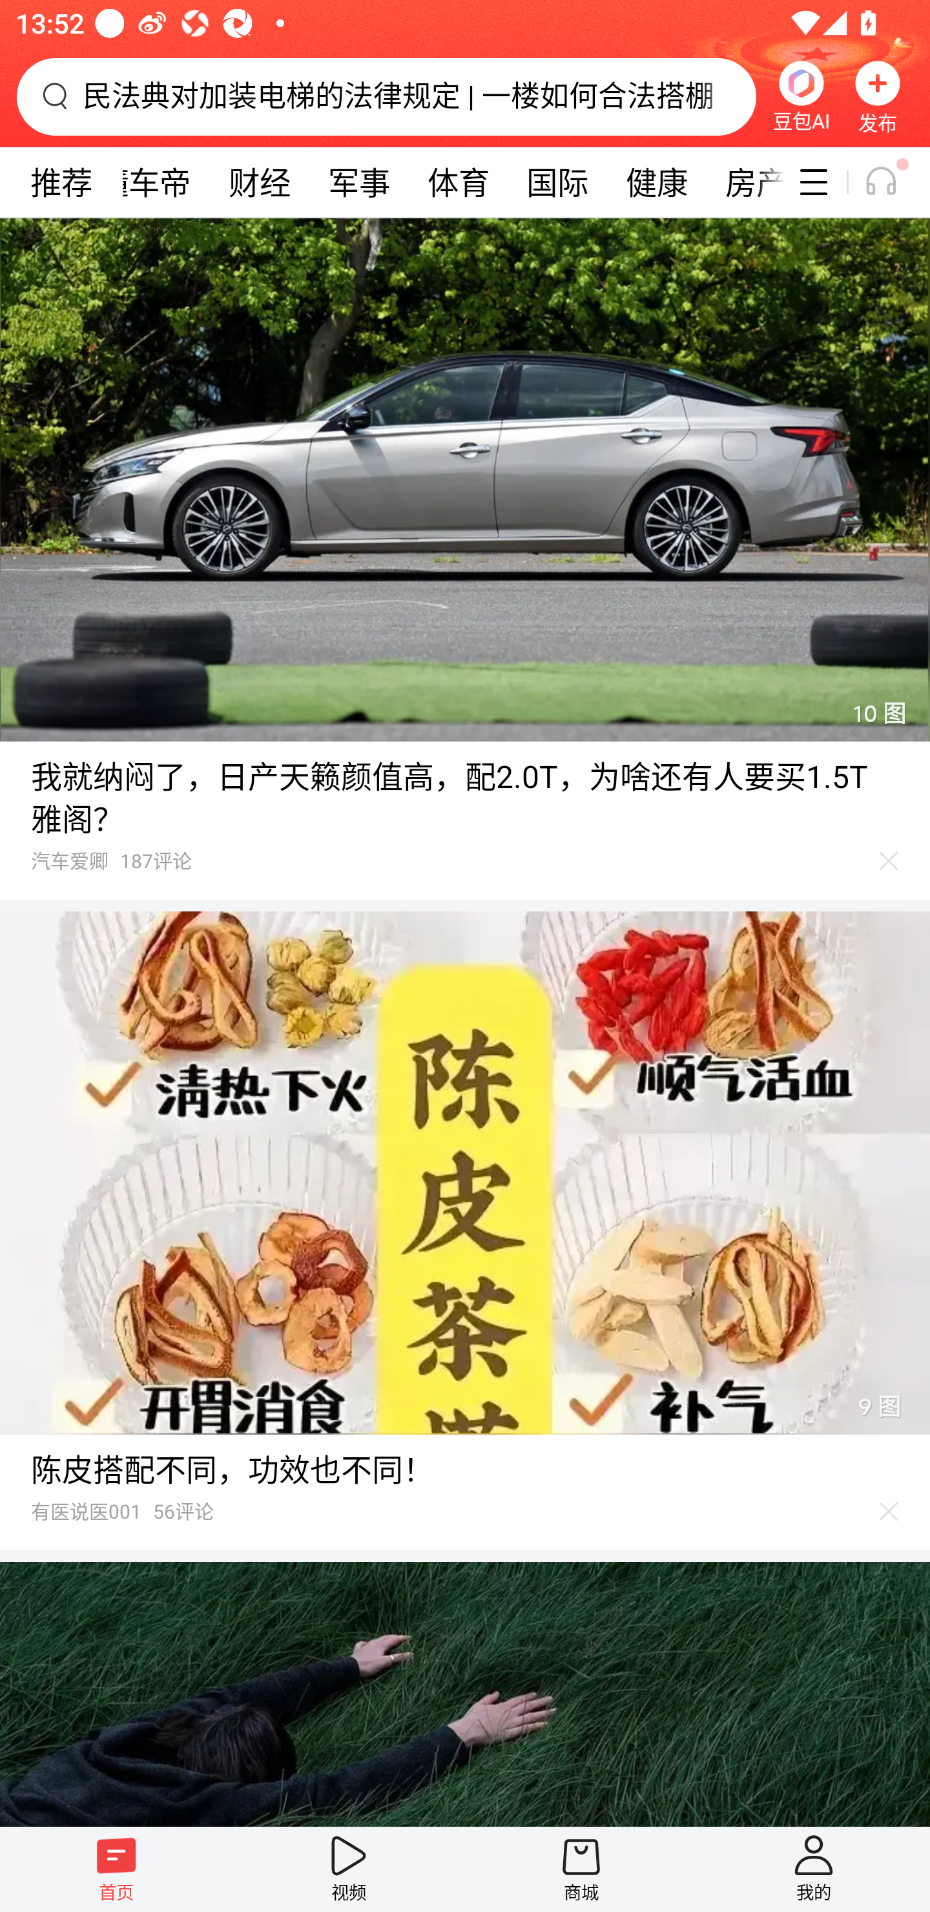 The width and height of the screenshot is (930, 1912). What do you see at coordinates (359, 182) in the screenshot?
I see `军事` at bounding box center [359, 182].